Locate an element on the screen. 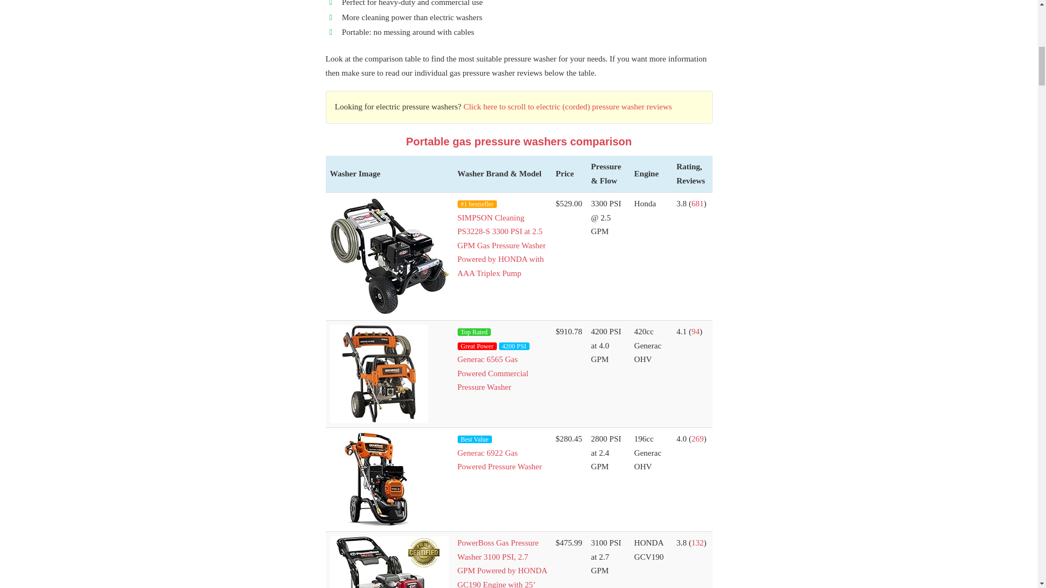 This screenshot has height=588, width=1046. Generac 6922 Gas Powered Pressure Washer is located at coordinates (500, 460).